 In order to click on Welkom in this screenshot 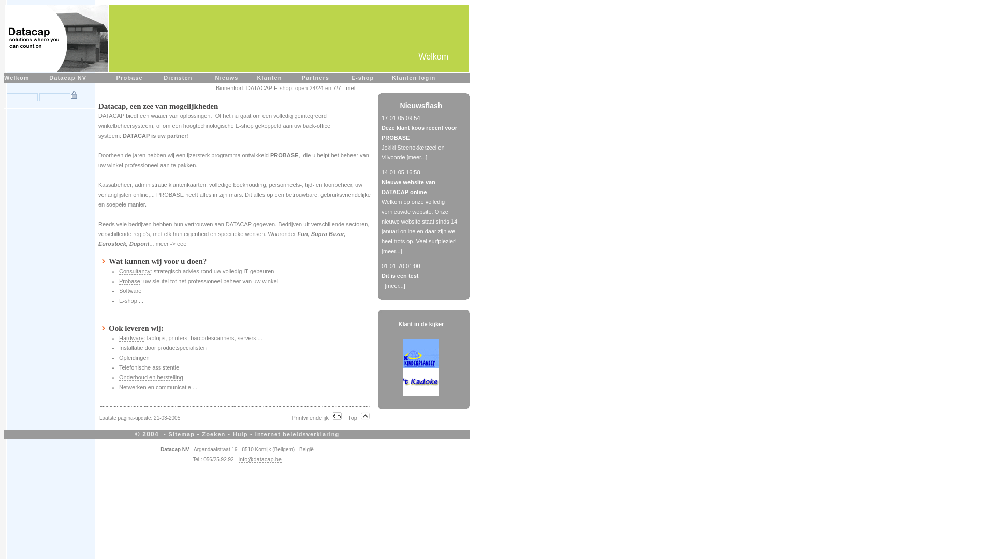, I will do `click(17, 78)`.